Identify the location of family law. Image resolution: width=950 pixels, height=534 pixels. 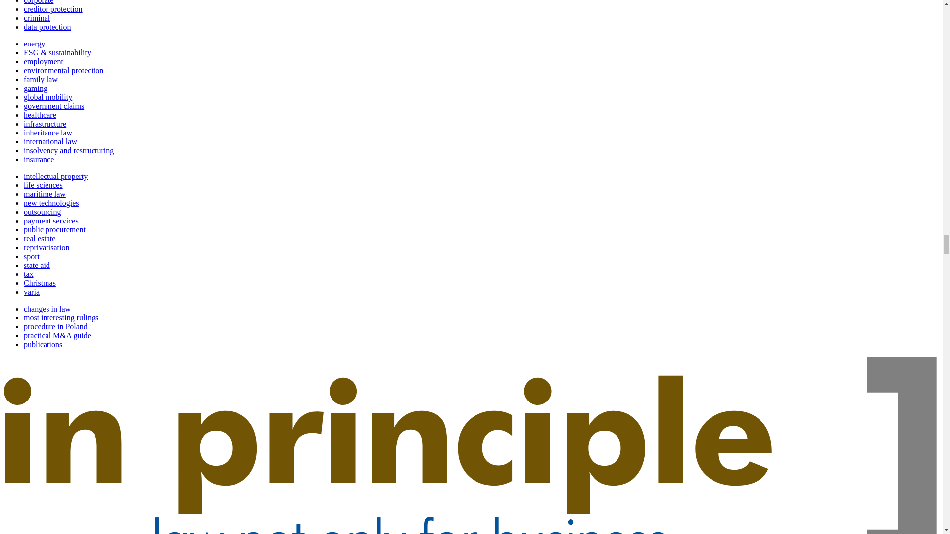
(41, 79).